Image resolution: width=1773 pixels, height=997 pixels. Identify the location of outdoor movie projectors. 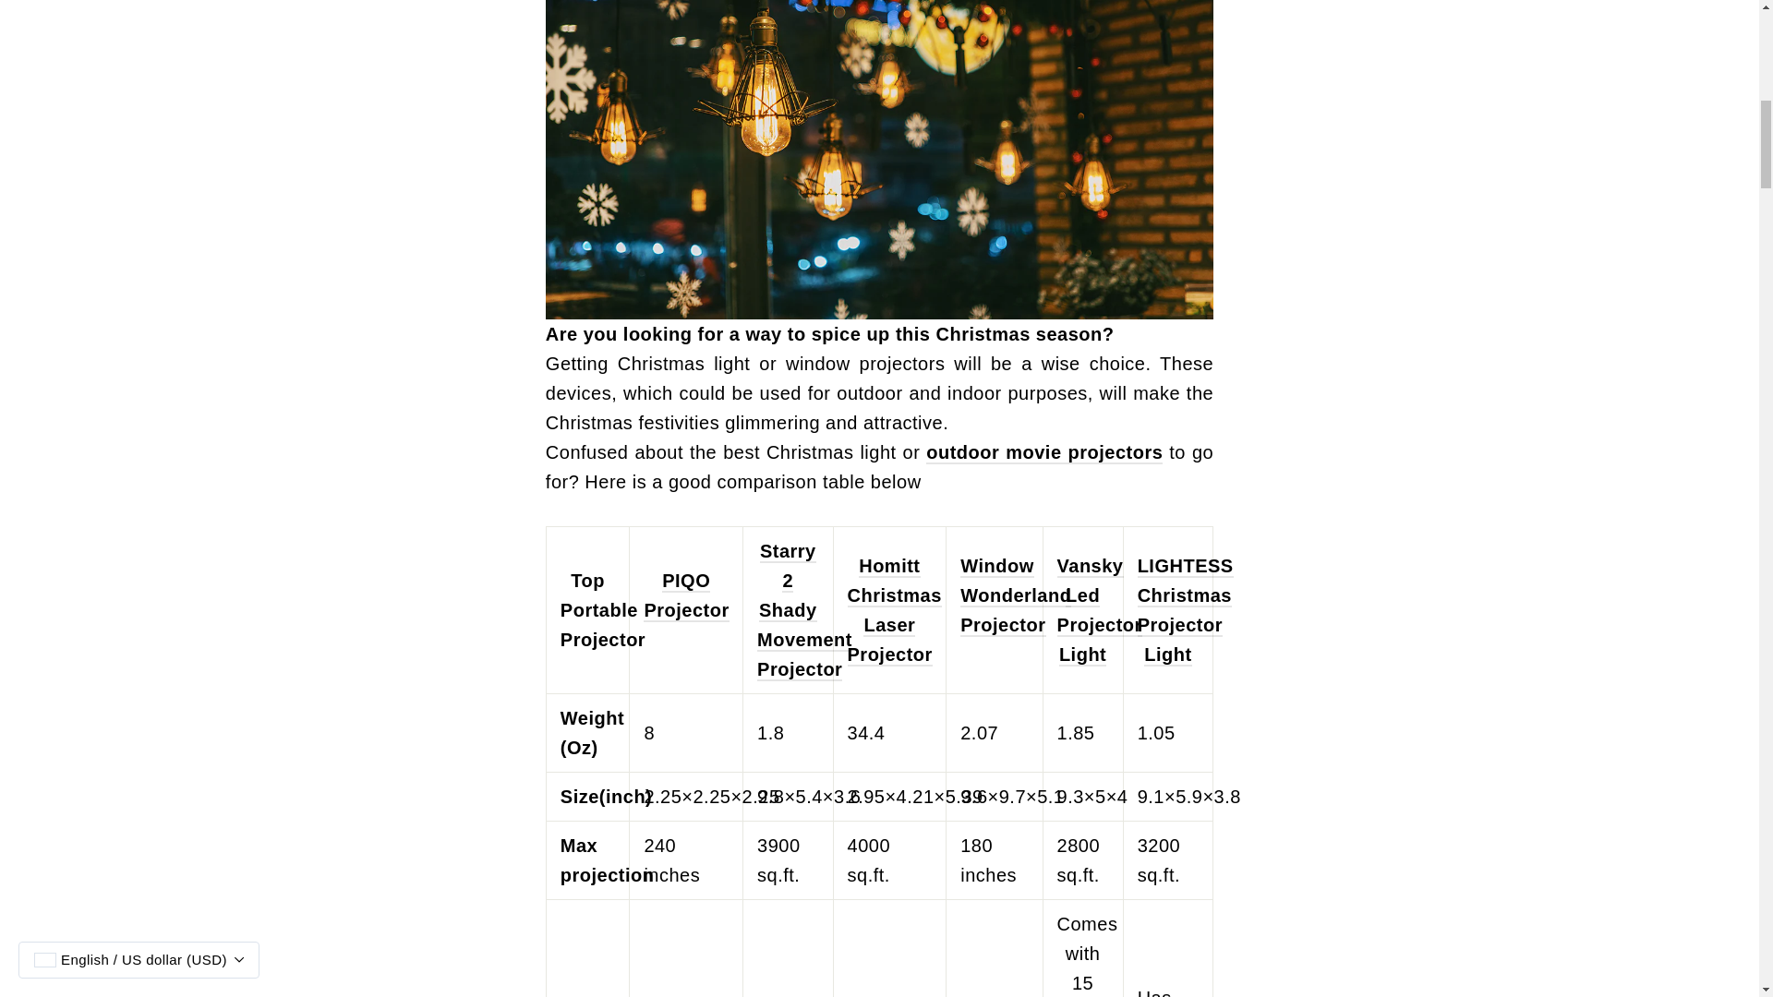
(1043, 453).